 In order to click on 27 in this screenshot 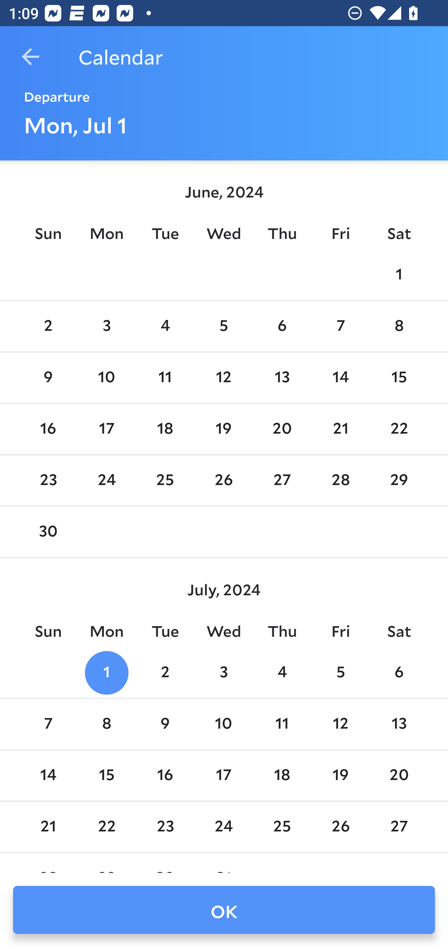, I will do `click(399, 827)`.